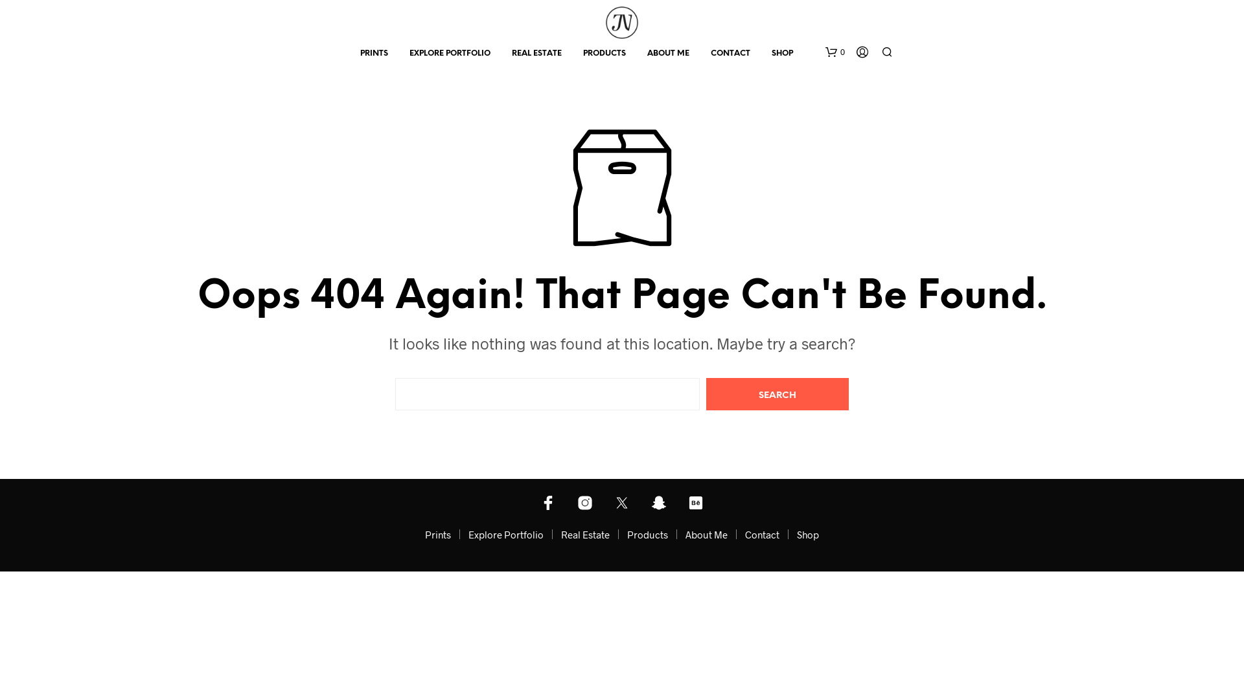  Describe the element at coordinates (835, 52) in the screenshot. I see `0` at that location.